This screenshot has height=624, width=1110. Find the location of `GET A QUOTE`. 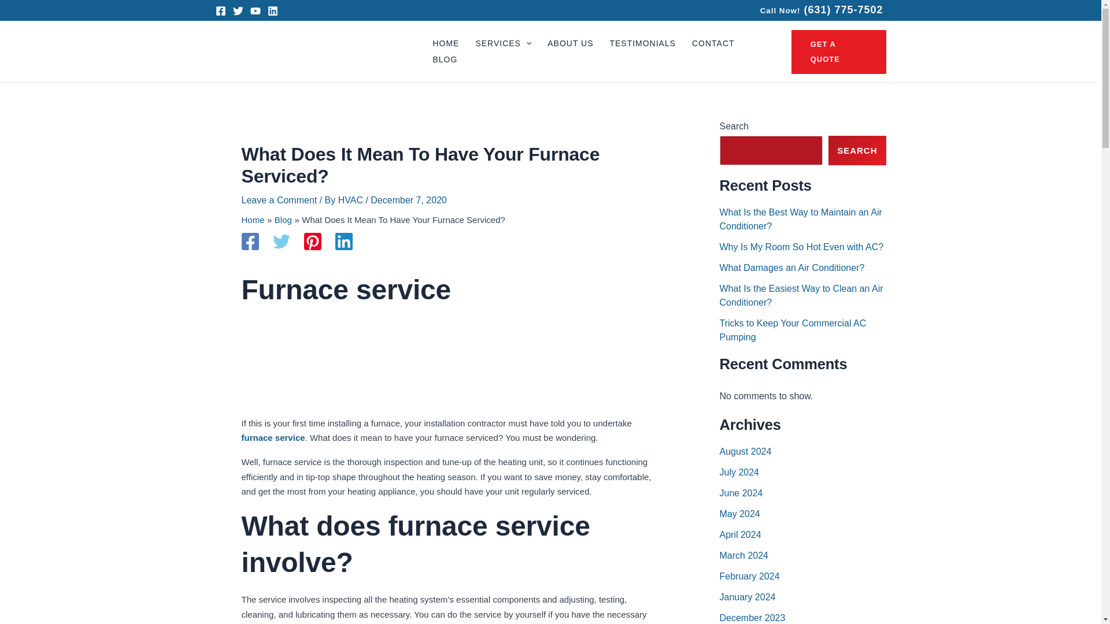

GET A QUOTE is located at coordinates (838, 52).